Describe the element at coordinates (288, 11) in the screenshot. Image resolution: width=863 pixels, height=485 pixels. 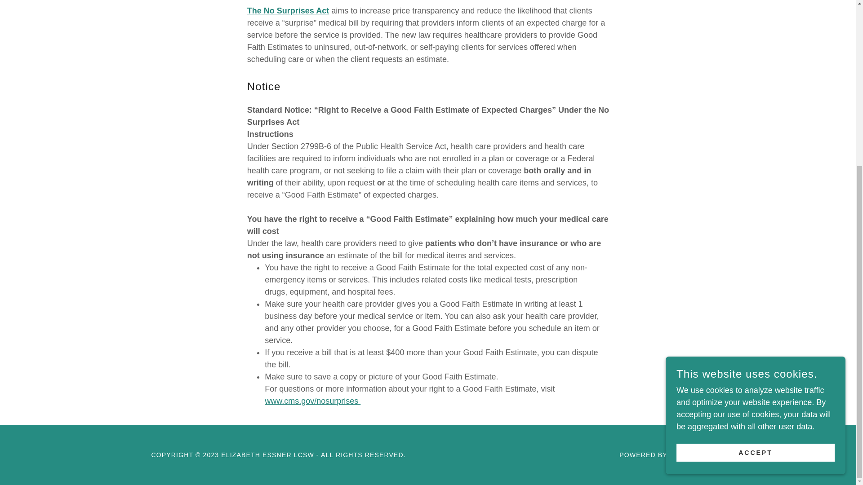
I see `The No Surprises Act` at that location.